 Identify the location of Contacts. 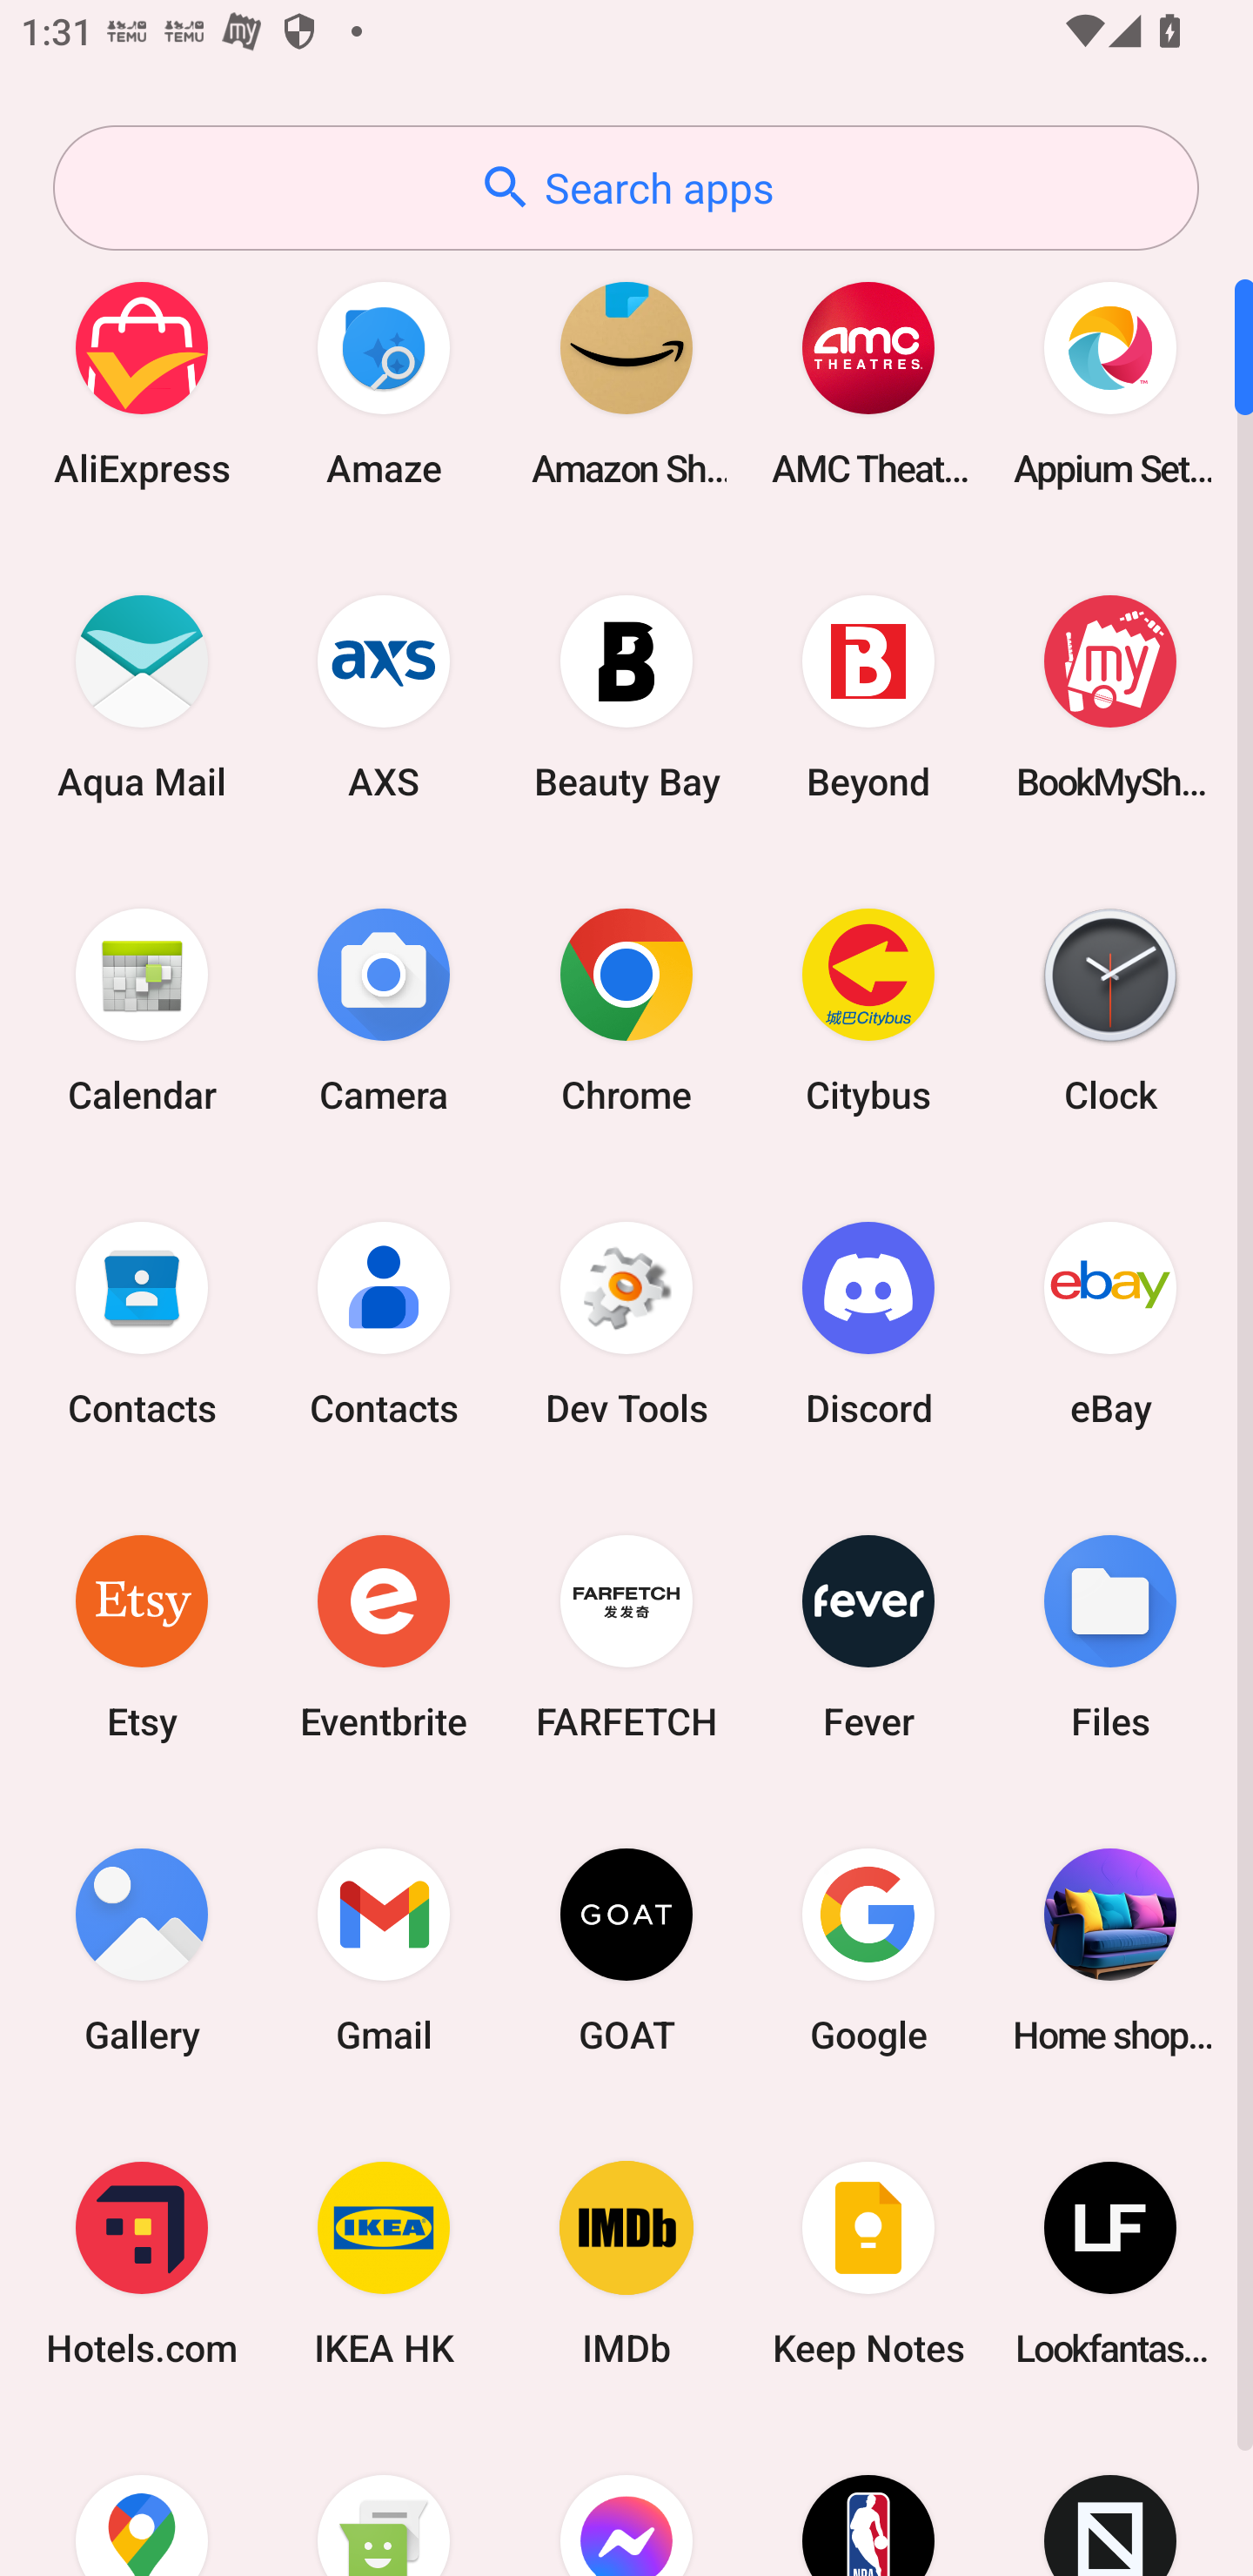
(142, 1323).